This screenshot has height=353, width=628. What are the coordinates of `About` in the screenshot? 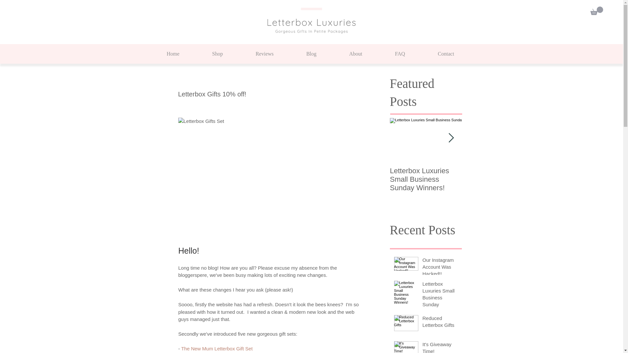 It's located at (356, 54).